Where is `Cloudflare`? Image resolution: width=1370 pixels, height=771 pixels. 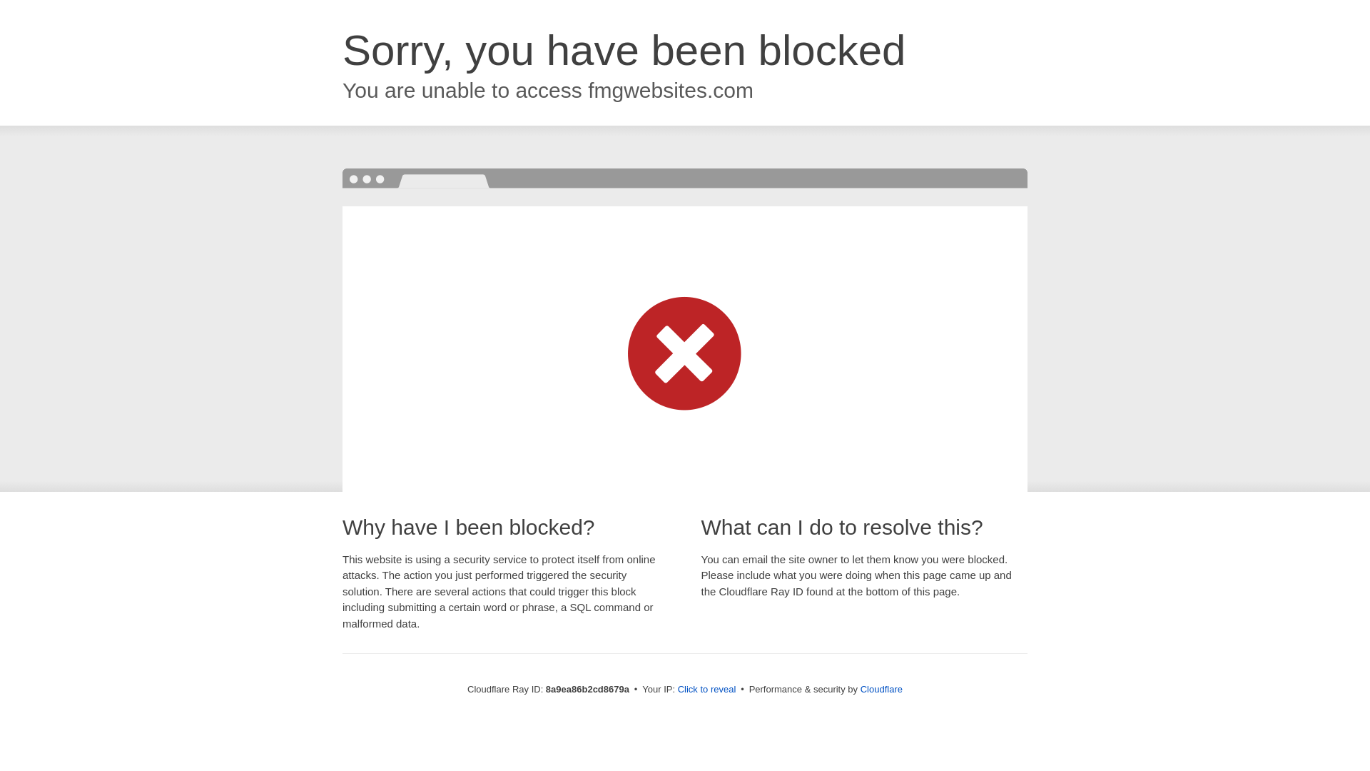
Cloudflare is located at coordinates (881, 689).